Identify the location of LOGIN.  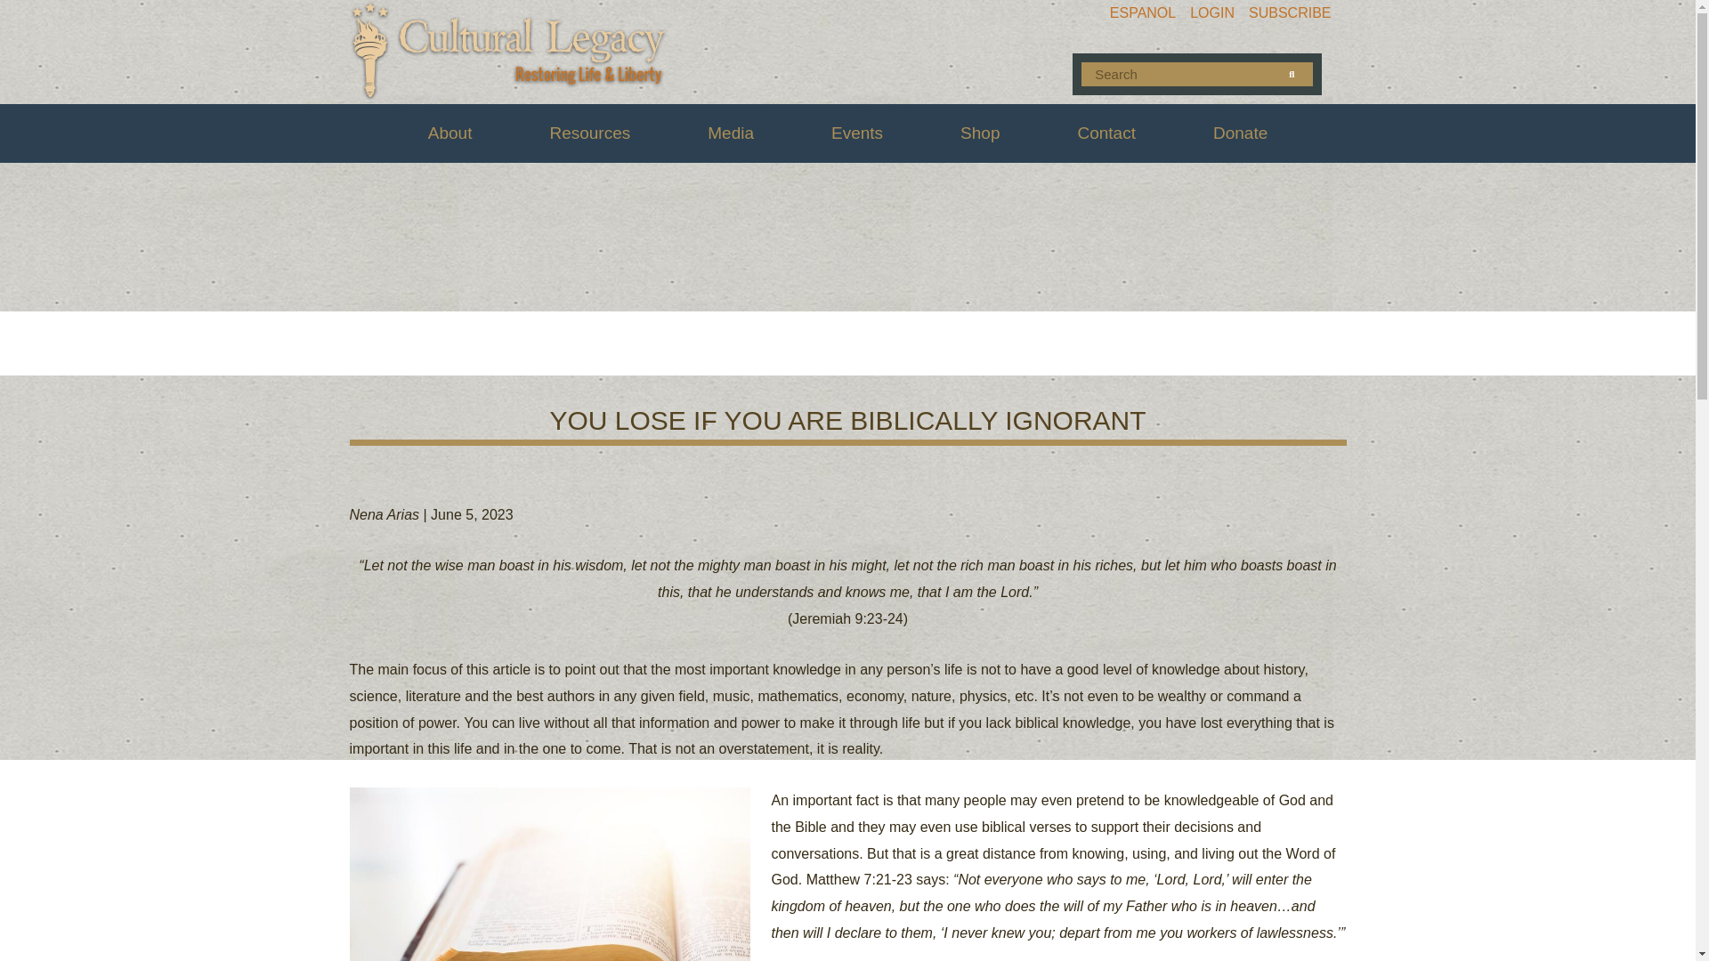
(1211, 13).